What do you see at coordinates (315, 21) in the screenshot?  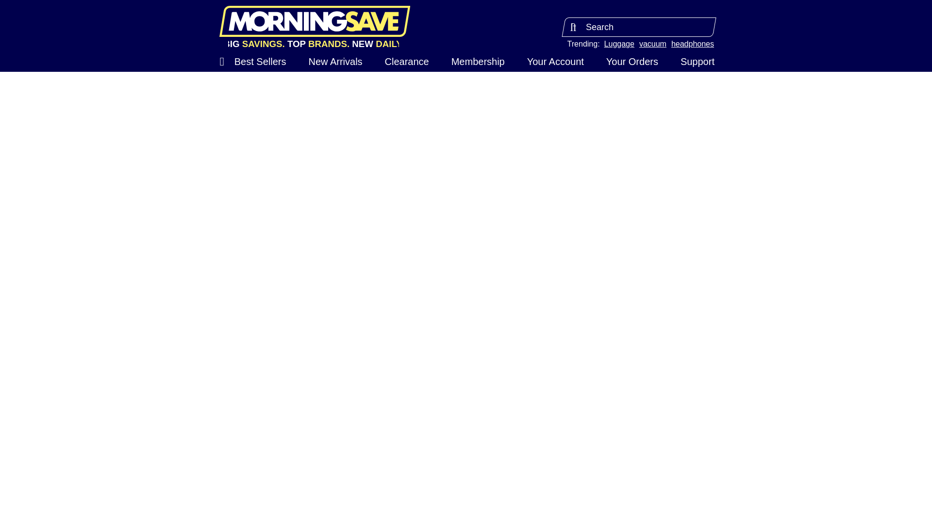 I see `Home` at bounding box center [315, 21].